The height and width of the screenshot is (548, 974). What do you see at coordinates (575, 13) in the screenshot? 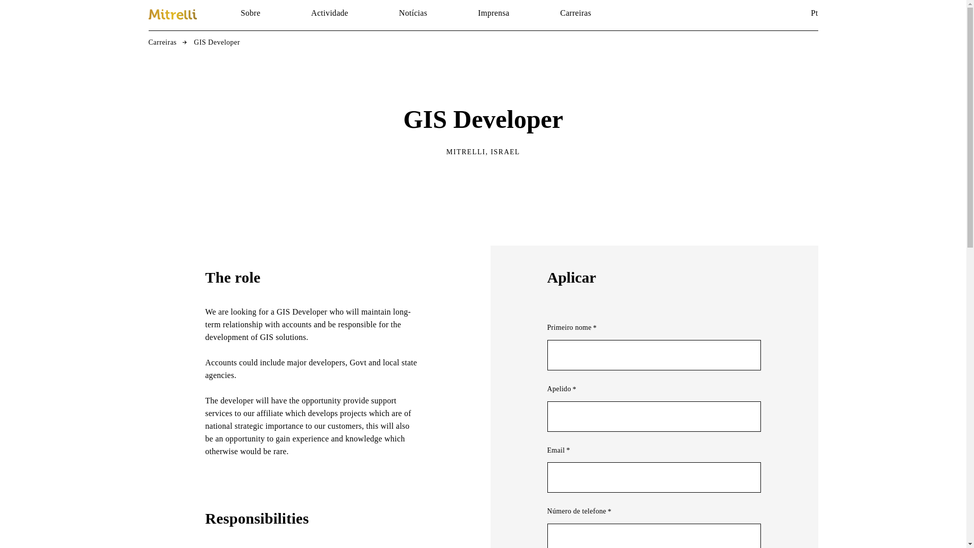
I see `Carreiras` at bounding box center [575, 13].